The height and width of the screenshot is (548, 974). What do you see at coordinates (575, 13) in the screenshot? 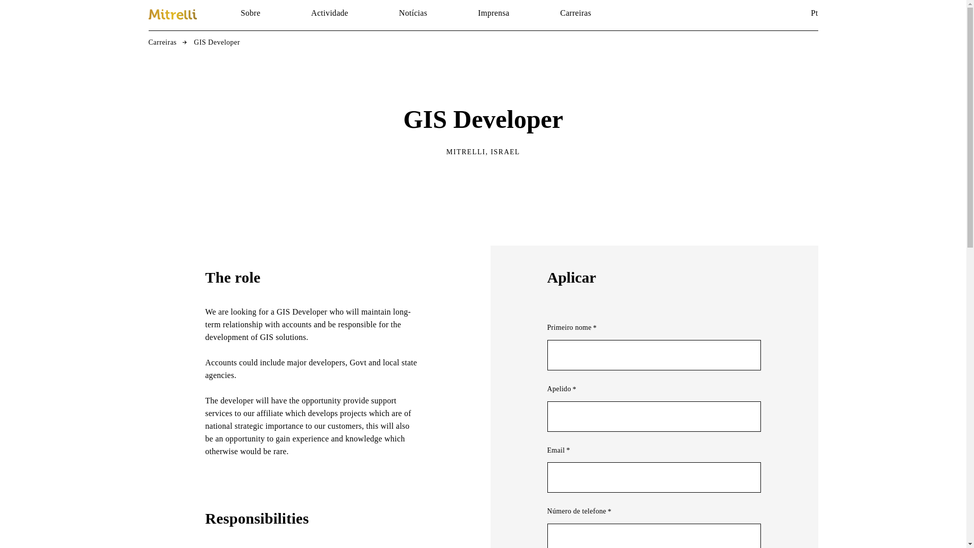
I see `Carreiras` at bounding box center [575, 13].